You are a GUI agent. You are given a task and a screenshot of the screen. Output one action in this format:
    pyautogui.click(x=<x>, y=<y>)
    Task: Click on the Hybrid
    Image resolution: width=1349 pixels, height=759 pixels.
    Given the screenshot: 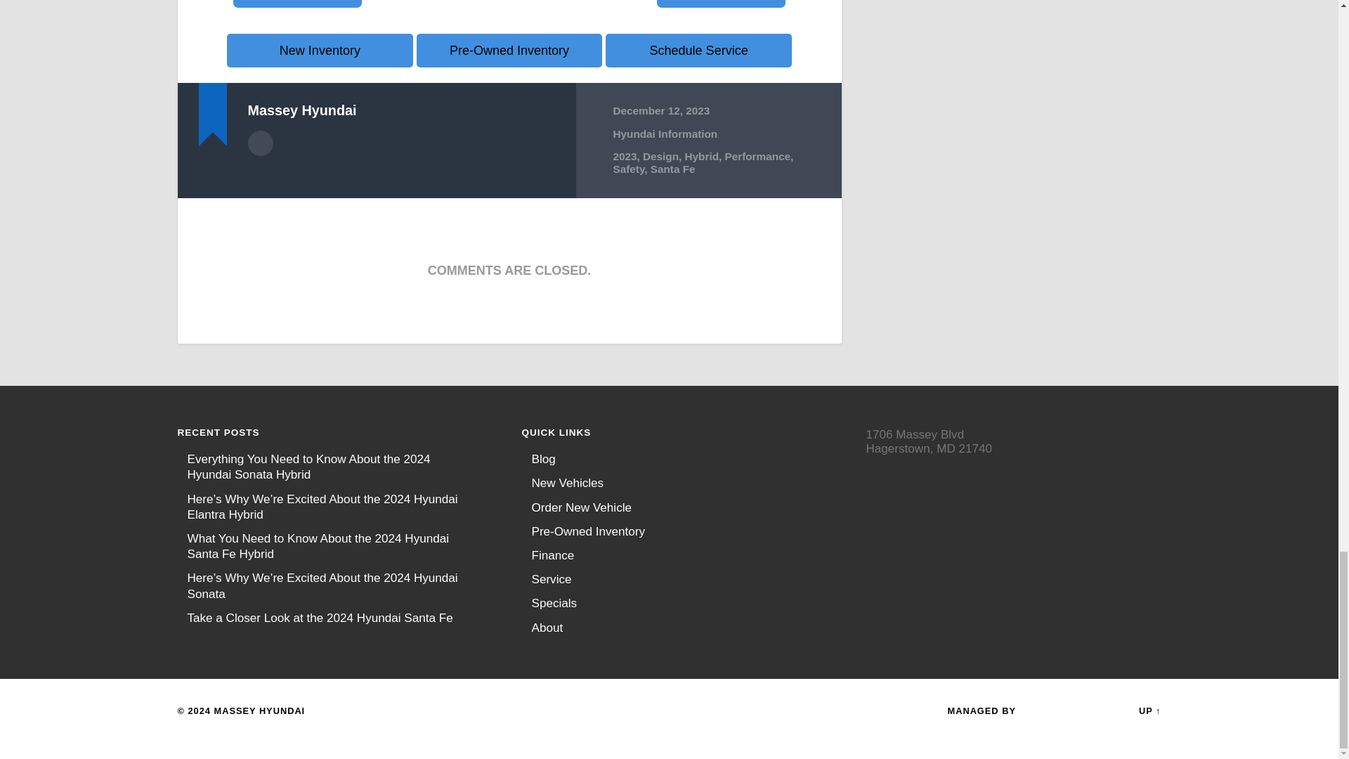 What is the action you would take?
    pyautogui.click(x=702, y=156)
    